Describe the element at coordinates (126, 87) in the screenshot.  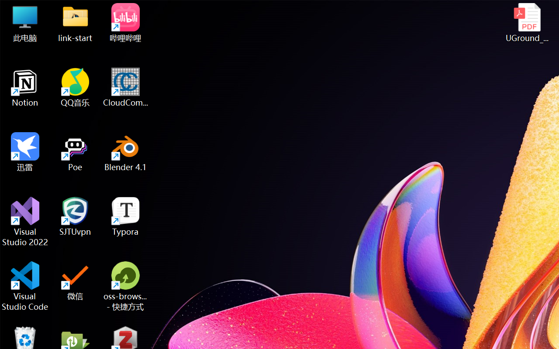
I see `CloudCompare` at that location.